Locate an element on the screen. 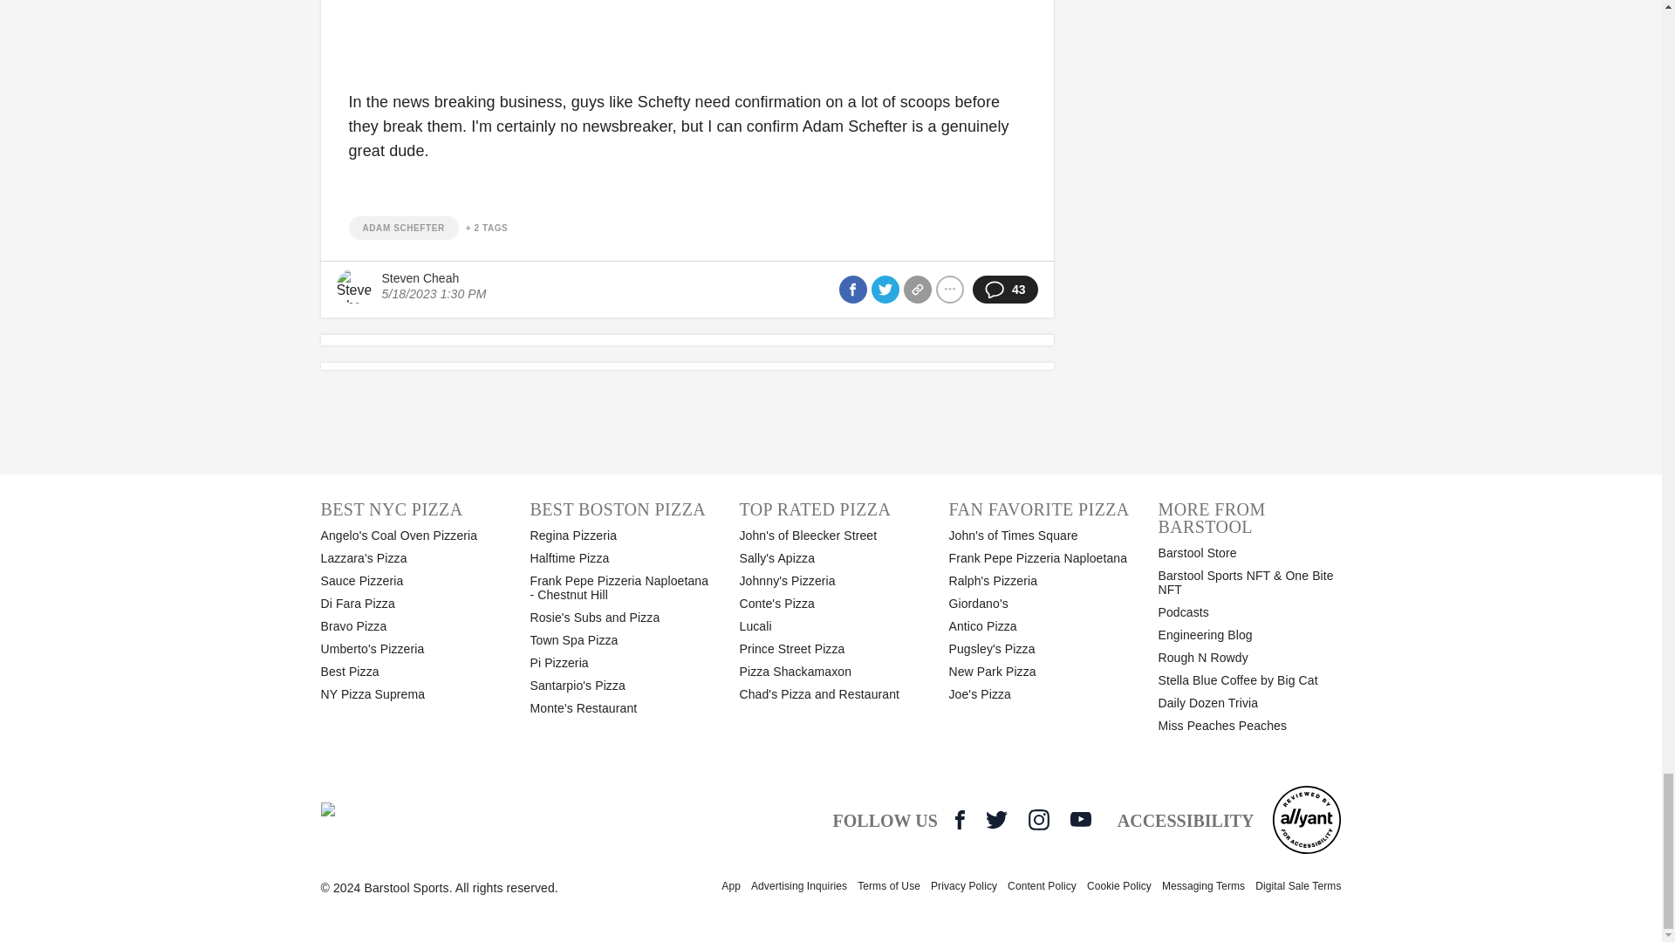 This screenshot has height=942, width=1675. Reviewed by Allyant for accessibility is located at coordinates (1306, 819).